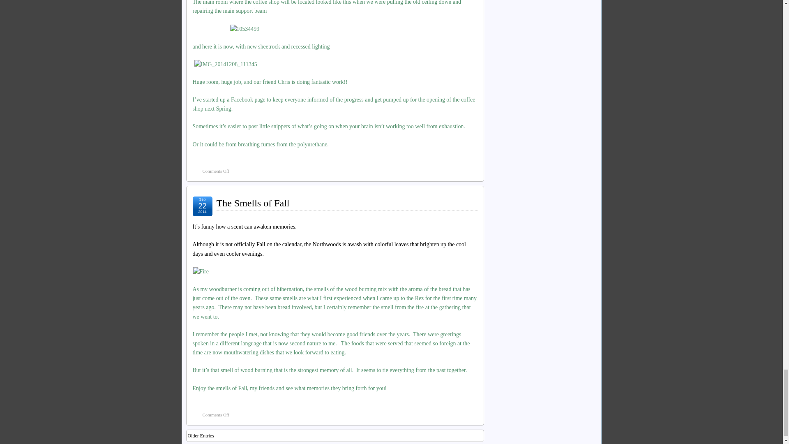  I want to click on The Smells of Fall, so click(253, 203).